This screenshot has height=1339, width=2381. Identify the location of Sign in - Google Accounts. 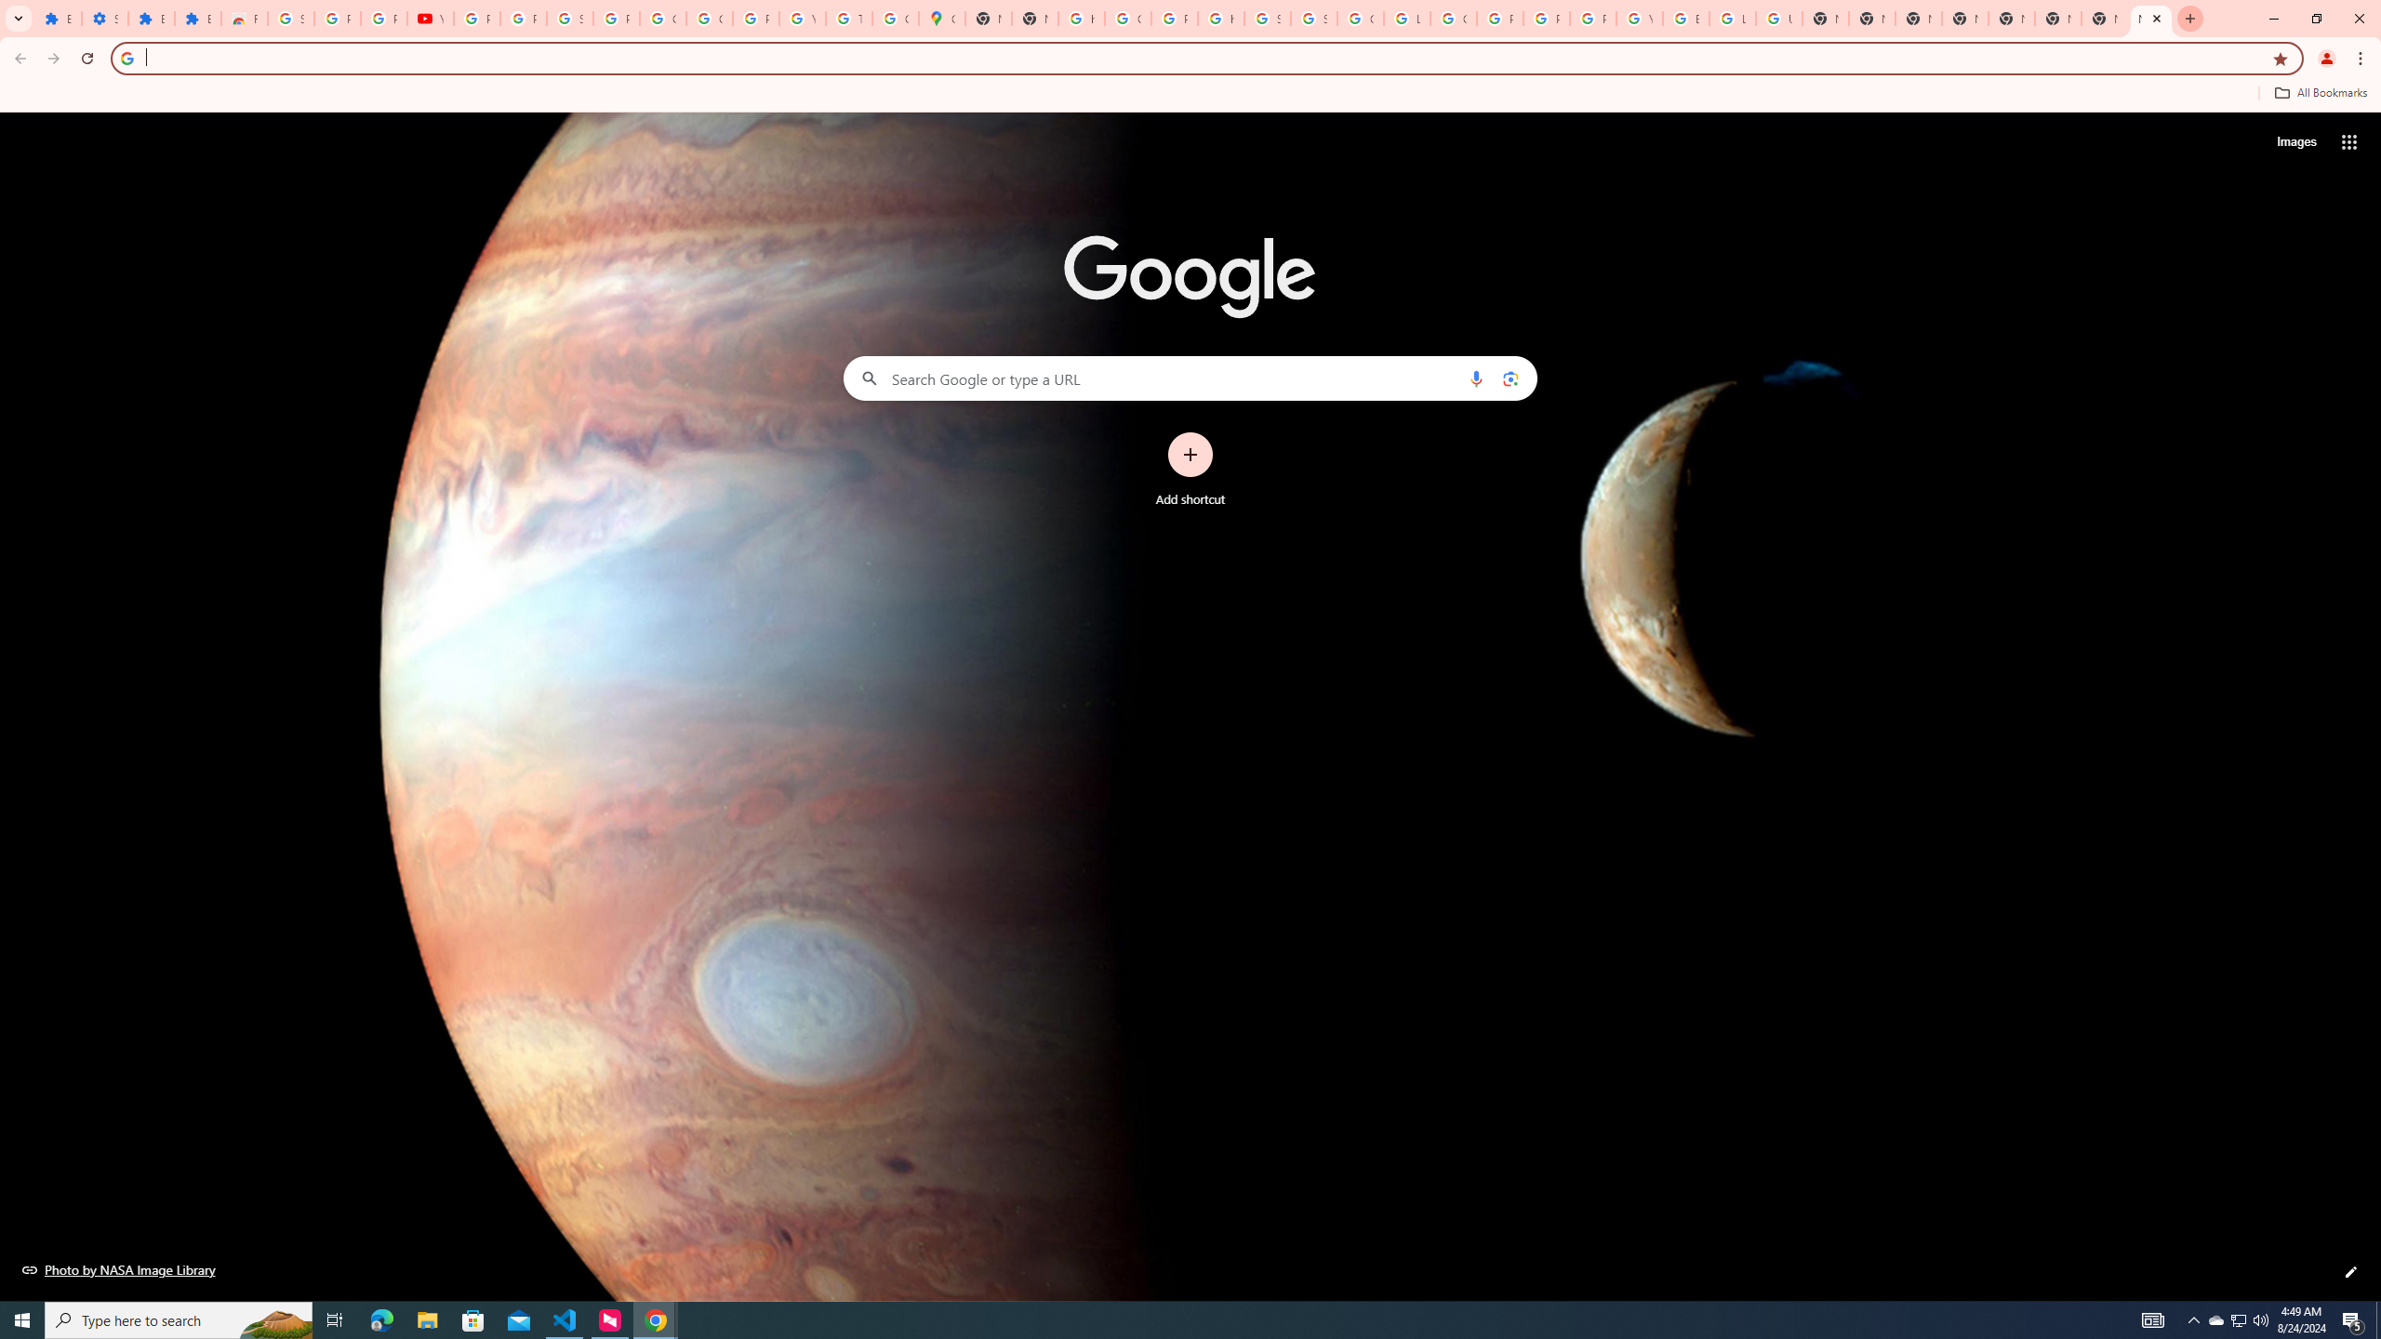
(1313, 19).